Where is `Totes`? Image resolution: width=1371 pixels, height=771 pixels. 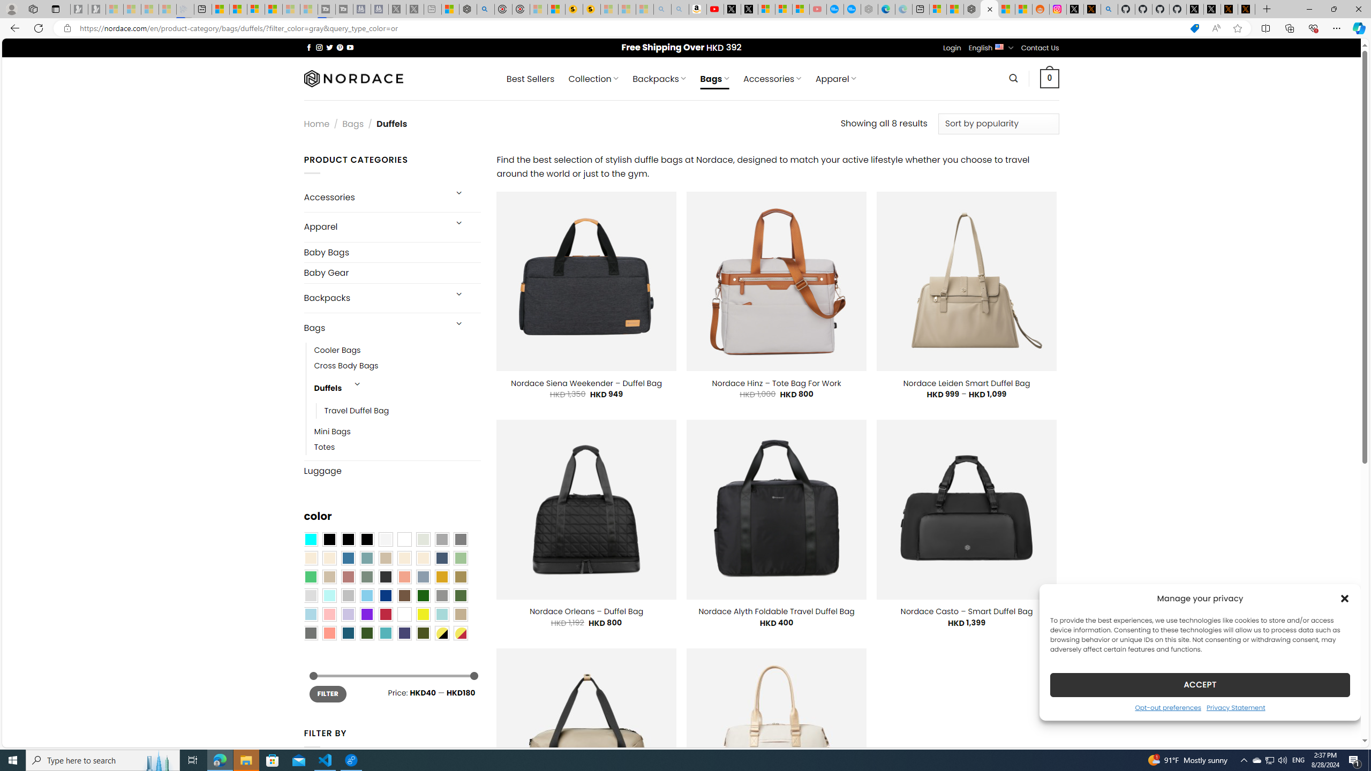 Totes is located at coordinates (325, 448).